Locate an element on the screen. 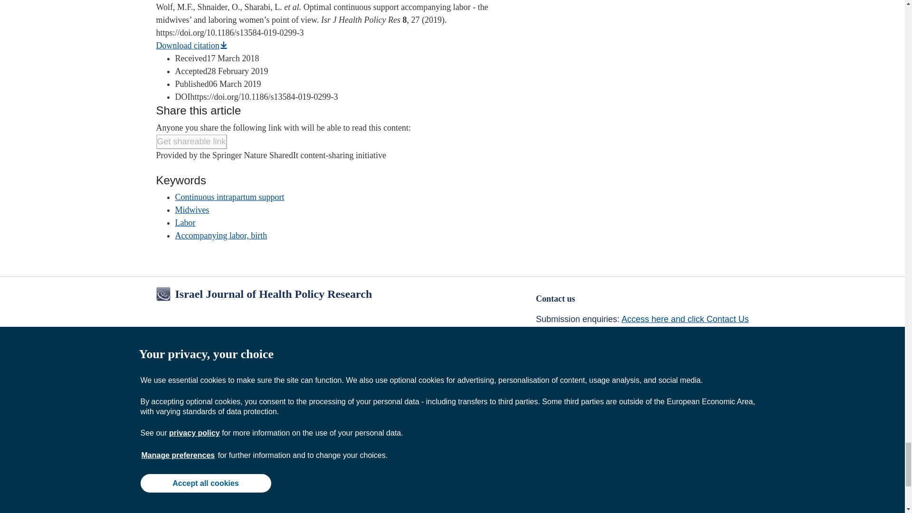  Digital Object Identifier is located at coordinates (182, 97).